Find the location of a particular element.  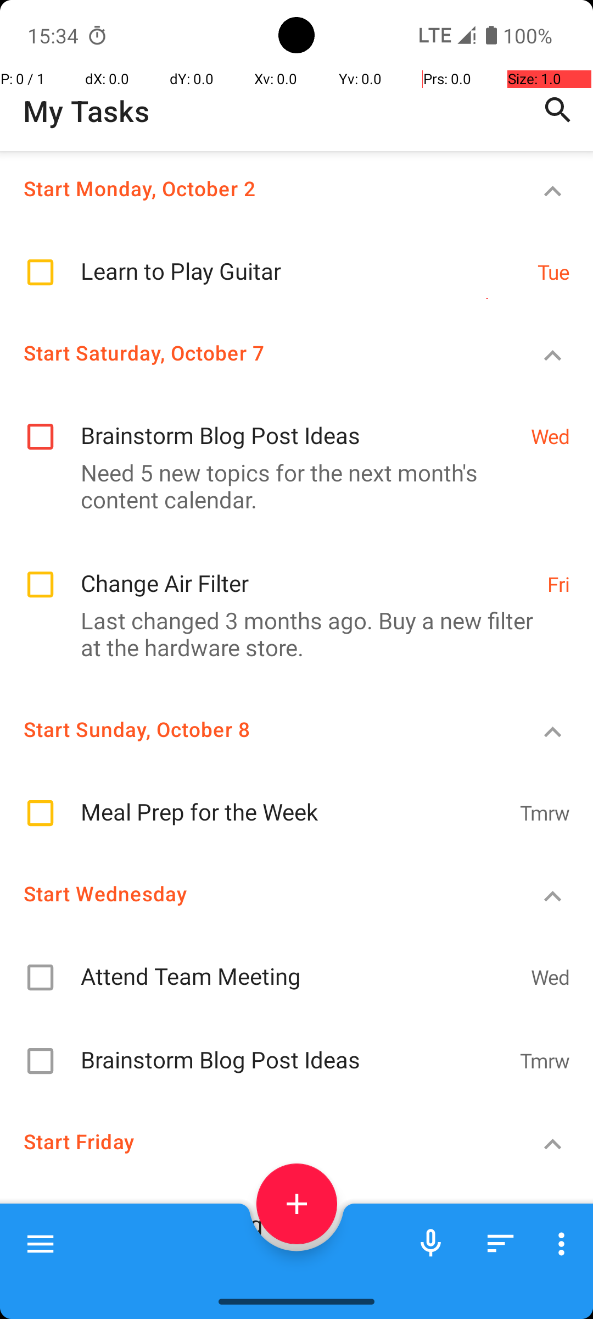

Need 5 new topics for the next month's content calendar. is located at coordinates (291, 486).